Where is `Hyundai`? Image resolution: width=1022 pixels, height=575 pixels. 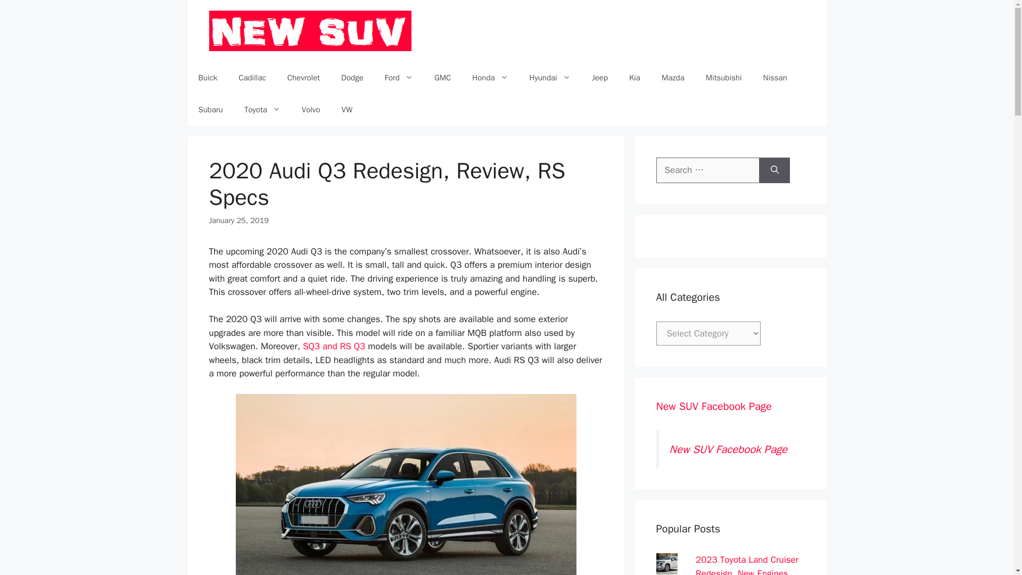 Hyundai is located at coordinates (550, 78).